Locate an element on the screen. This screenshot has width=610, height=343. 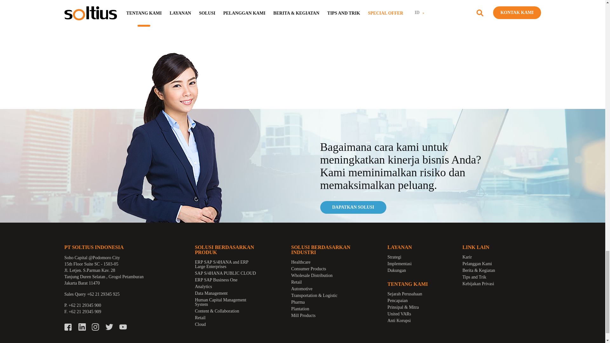
www.united-vars.com is located at coordinates (302, 1).